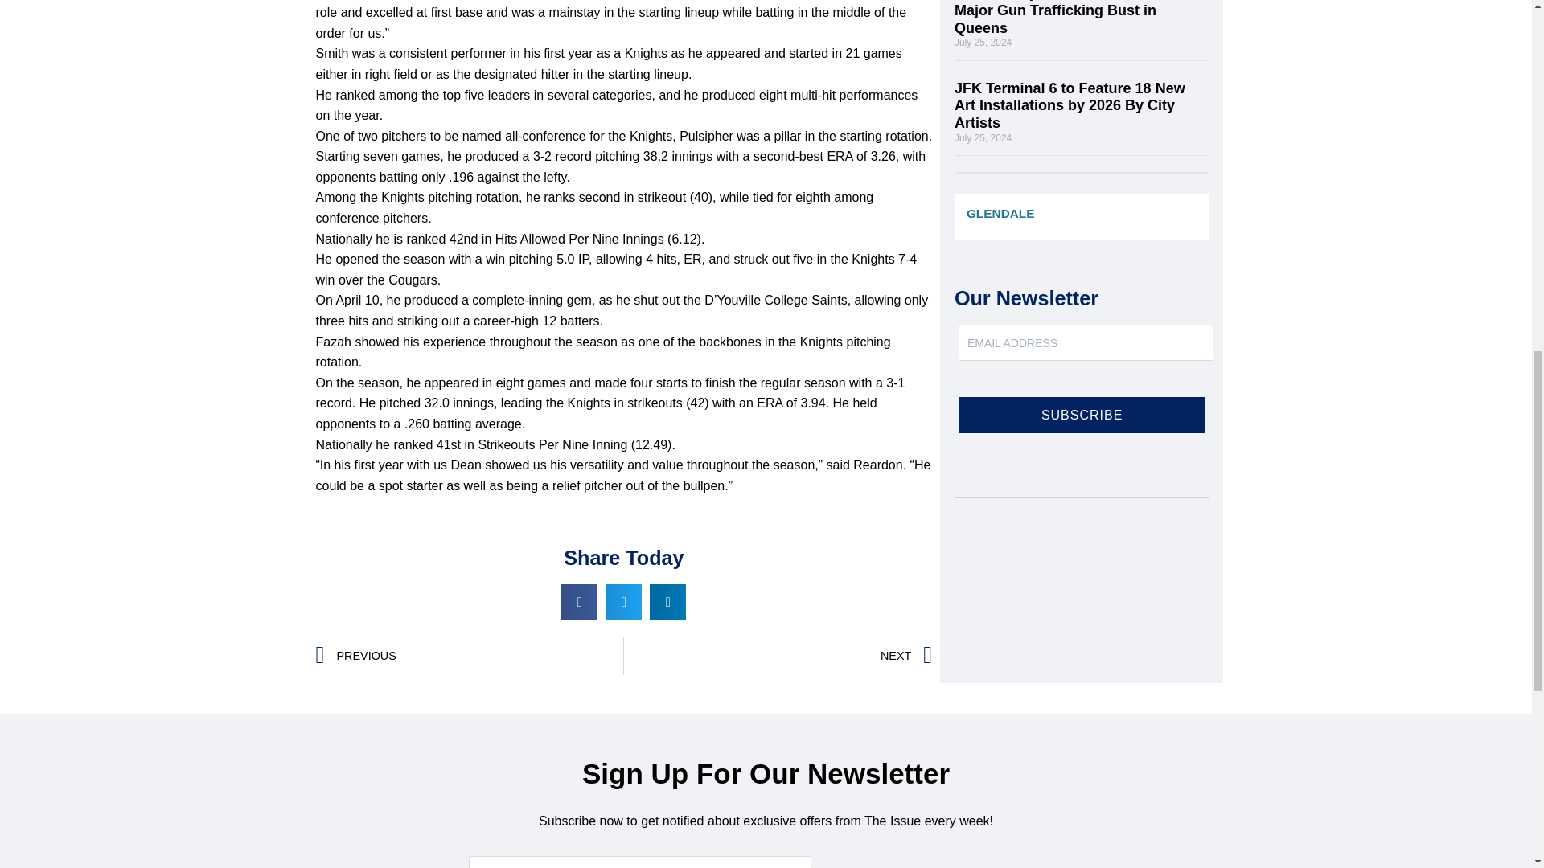 This screenshot has width=1544, height=868. Describe the element at coordinates (1081, 216) in the screenshot. I see `GLENDALE` at that location.